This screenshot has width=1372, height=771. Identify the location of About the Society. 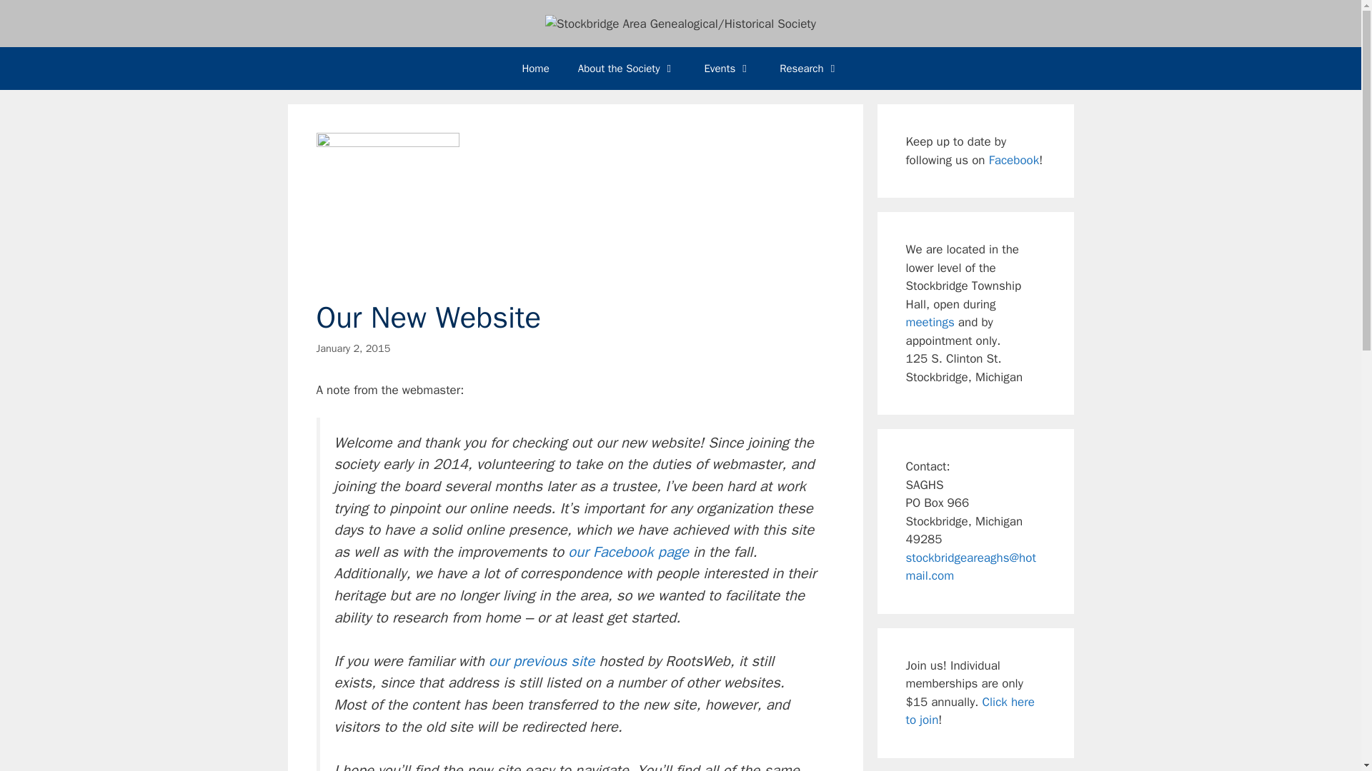
(627, 69).